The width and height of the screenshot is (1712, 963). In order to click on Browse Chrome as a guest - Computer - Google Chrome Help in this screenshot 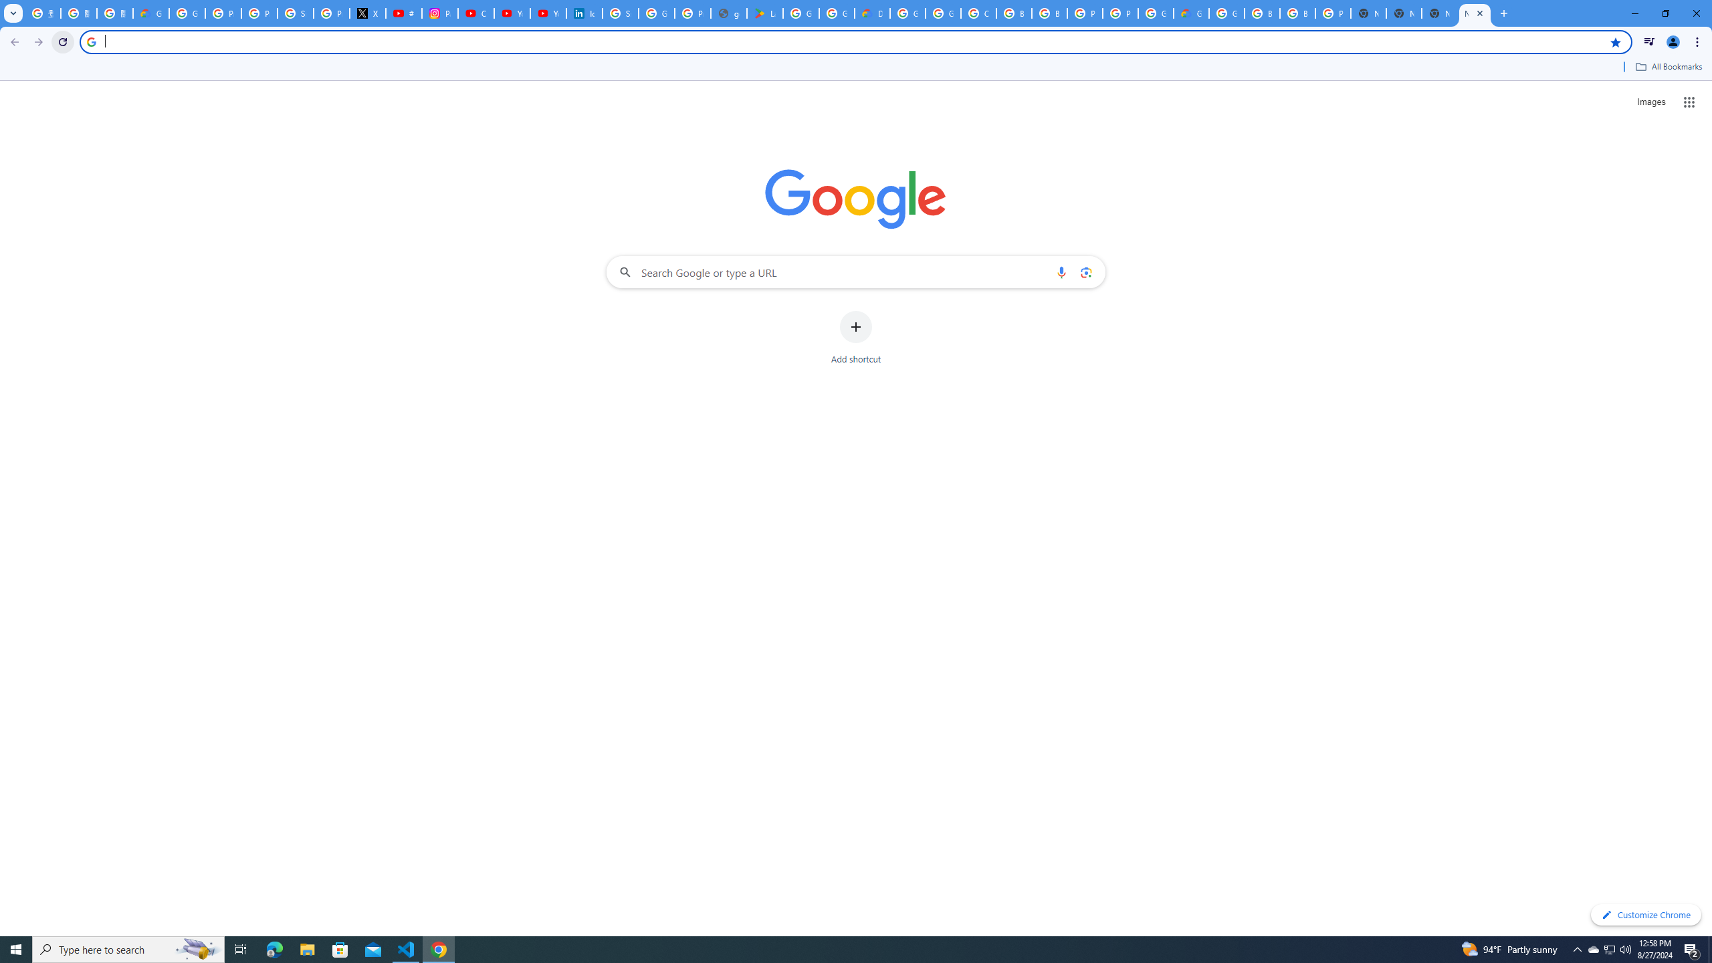, I will do `click(1261, 13)`.